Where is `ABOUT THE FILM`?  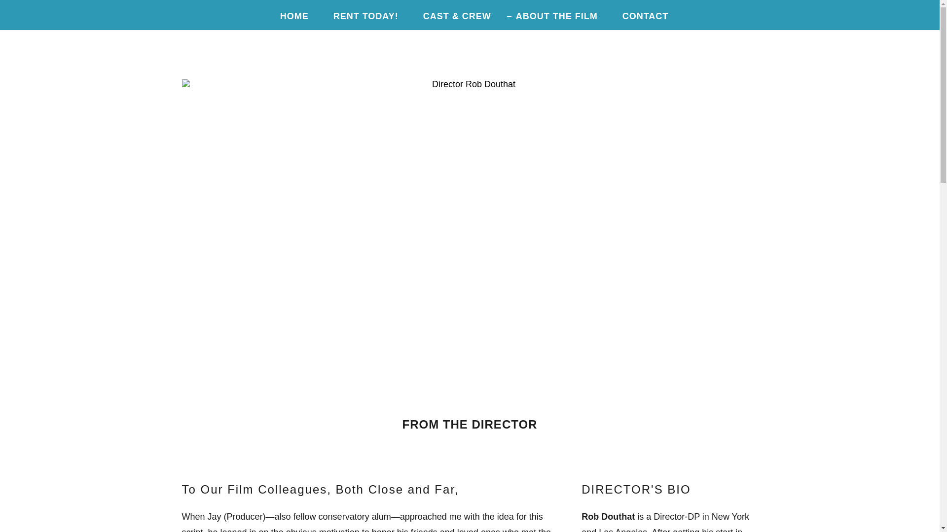 ABOUT THE FILM is located at coordinates (552, 16).